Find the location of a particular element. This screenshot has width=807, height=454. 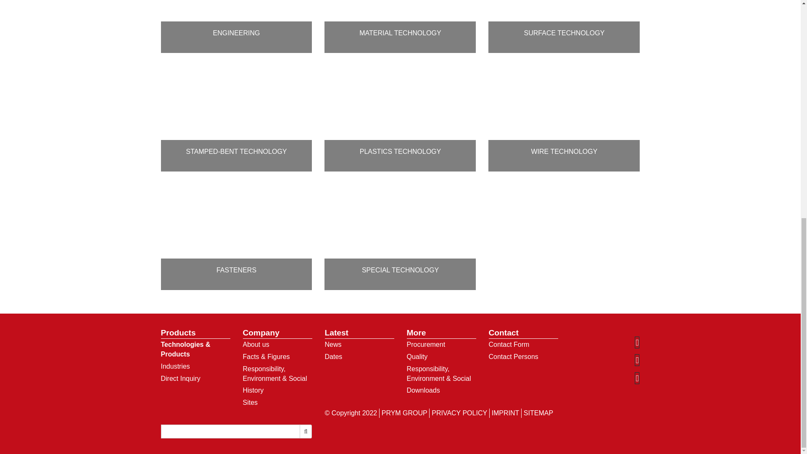

ENGINEERING is located at coordinates (236, 26).